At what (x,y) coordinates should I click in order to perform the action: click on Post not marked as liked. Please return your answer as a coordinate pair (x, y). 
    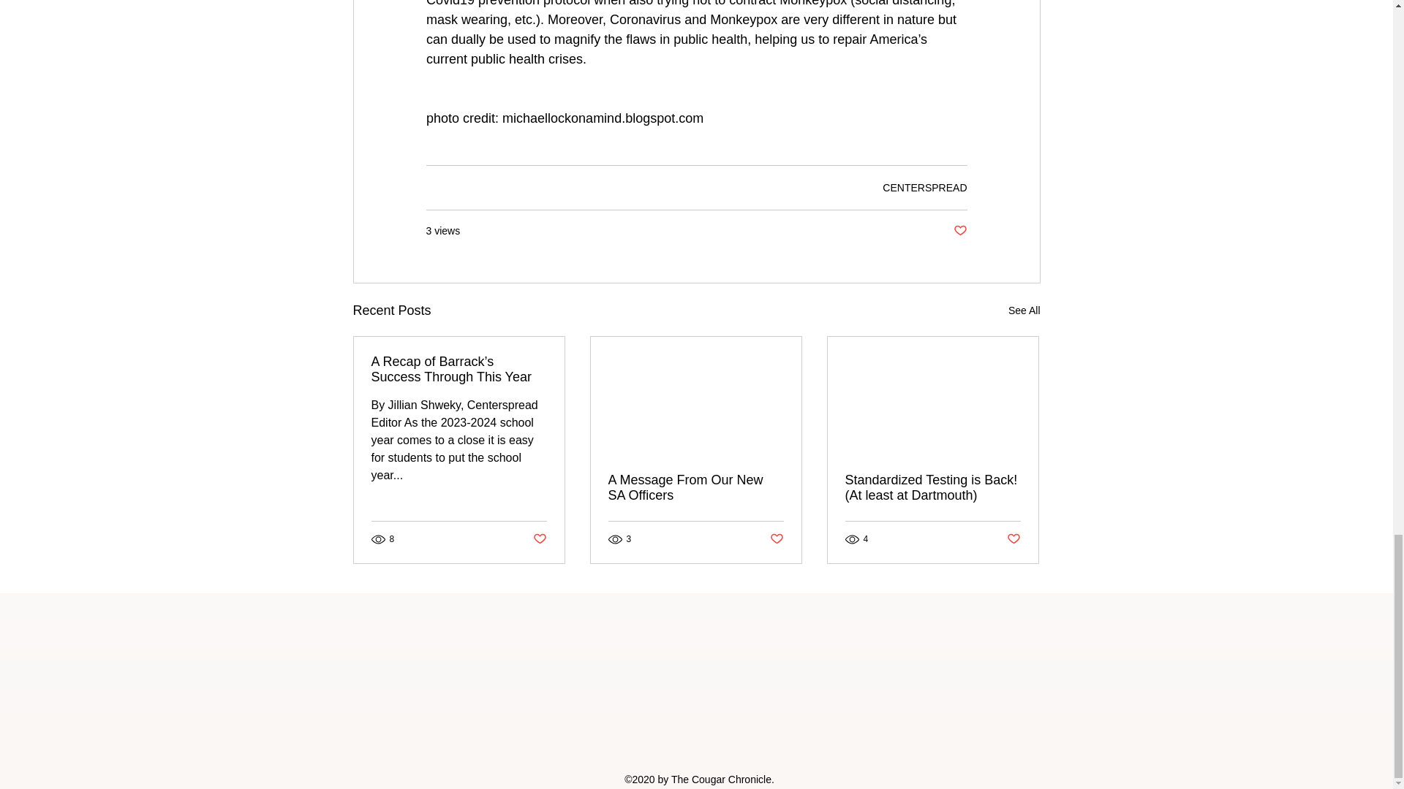
    Looking at the image, I should click on (1014, 539).